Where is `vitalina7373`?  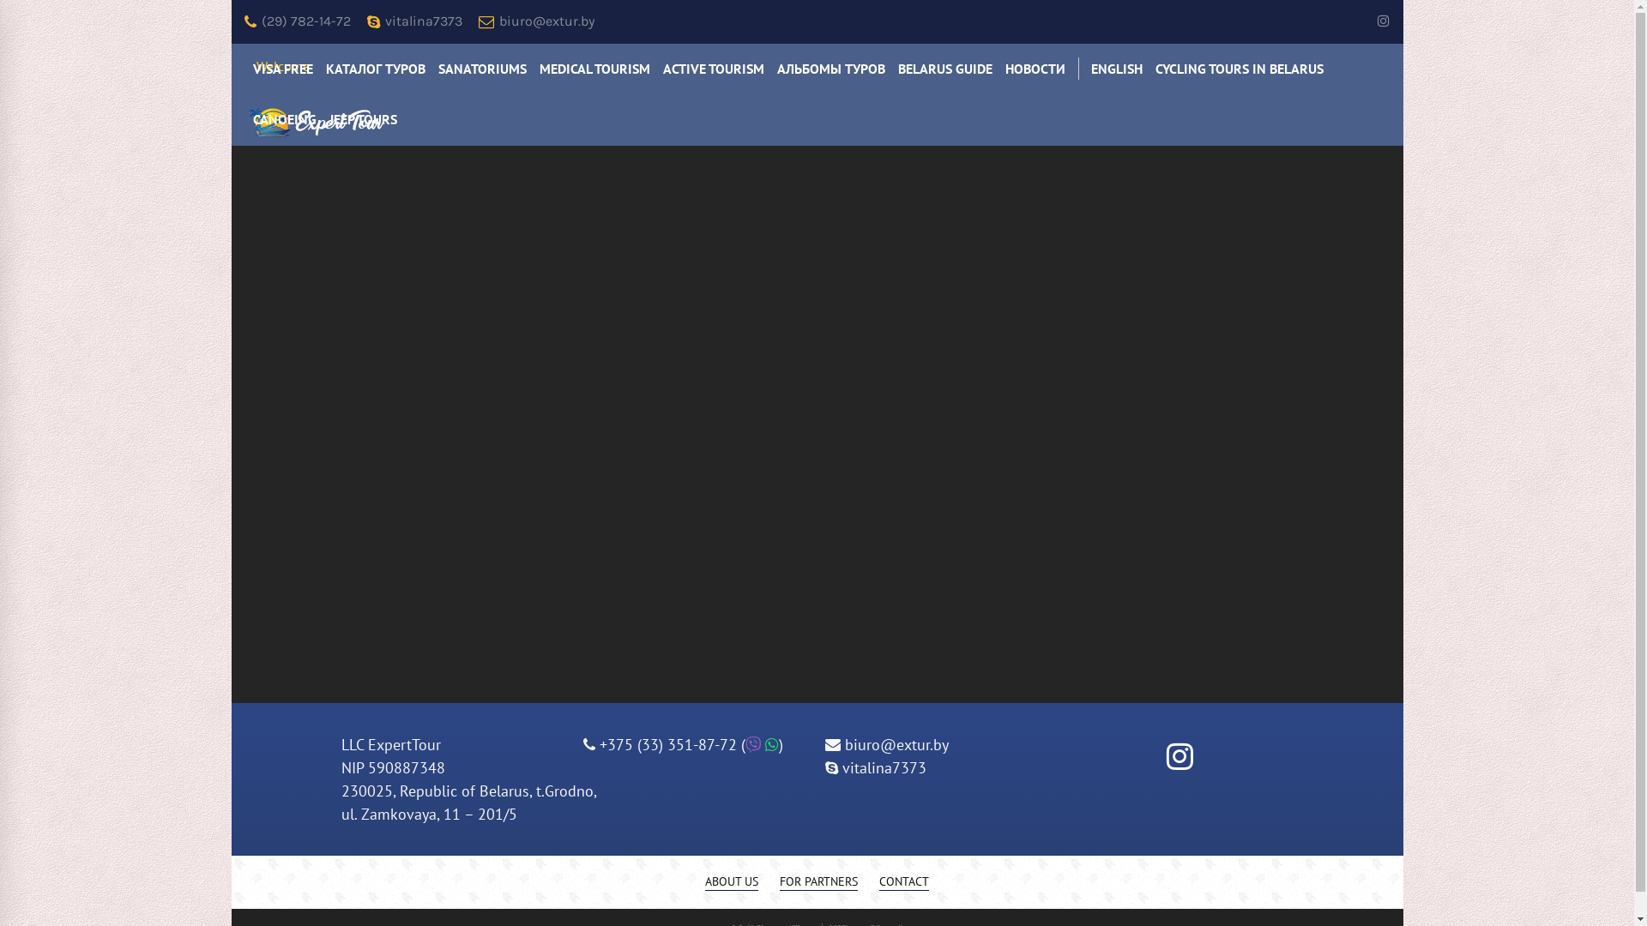 vitalina7373 is located at coordinates (415, 22).